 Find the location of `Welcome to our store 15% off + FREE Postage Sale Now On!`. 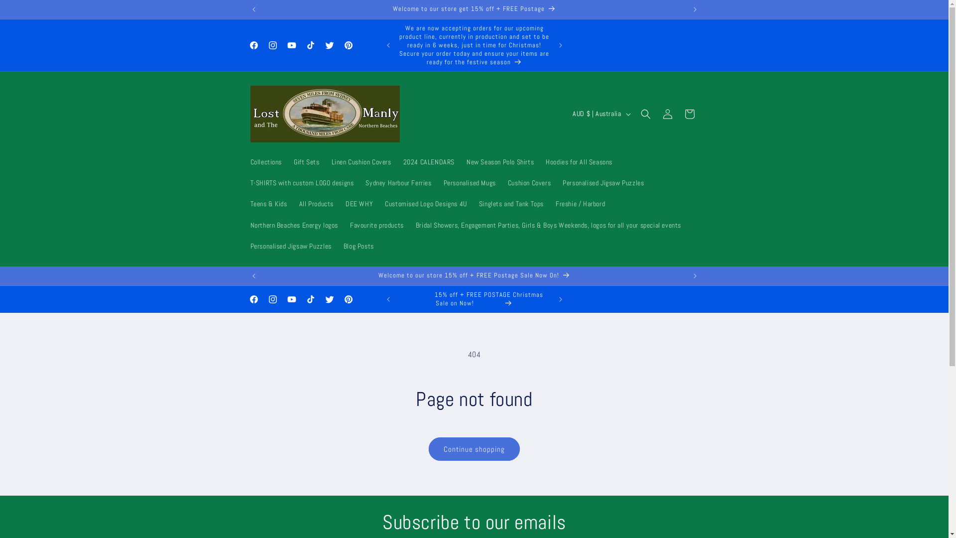

Welcome to our store 15% off + FREE Postage Sale Now On! is located at coordinates (475, 276).